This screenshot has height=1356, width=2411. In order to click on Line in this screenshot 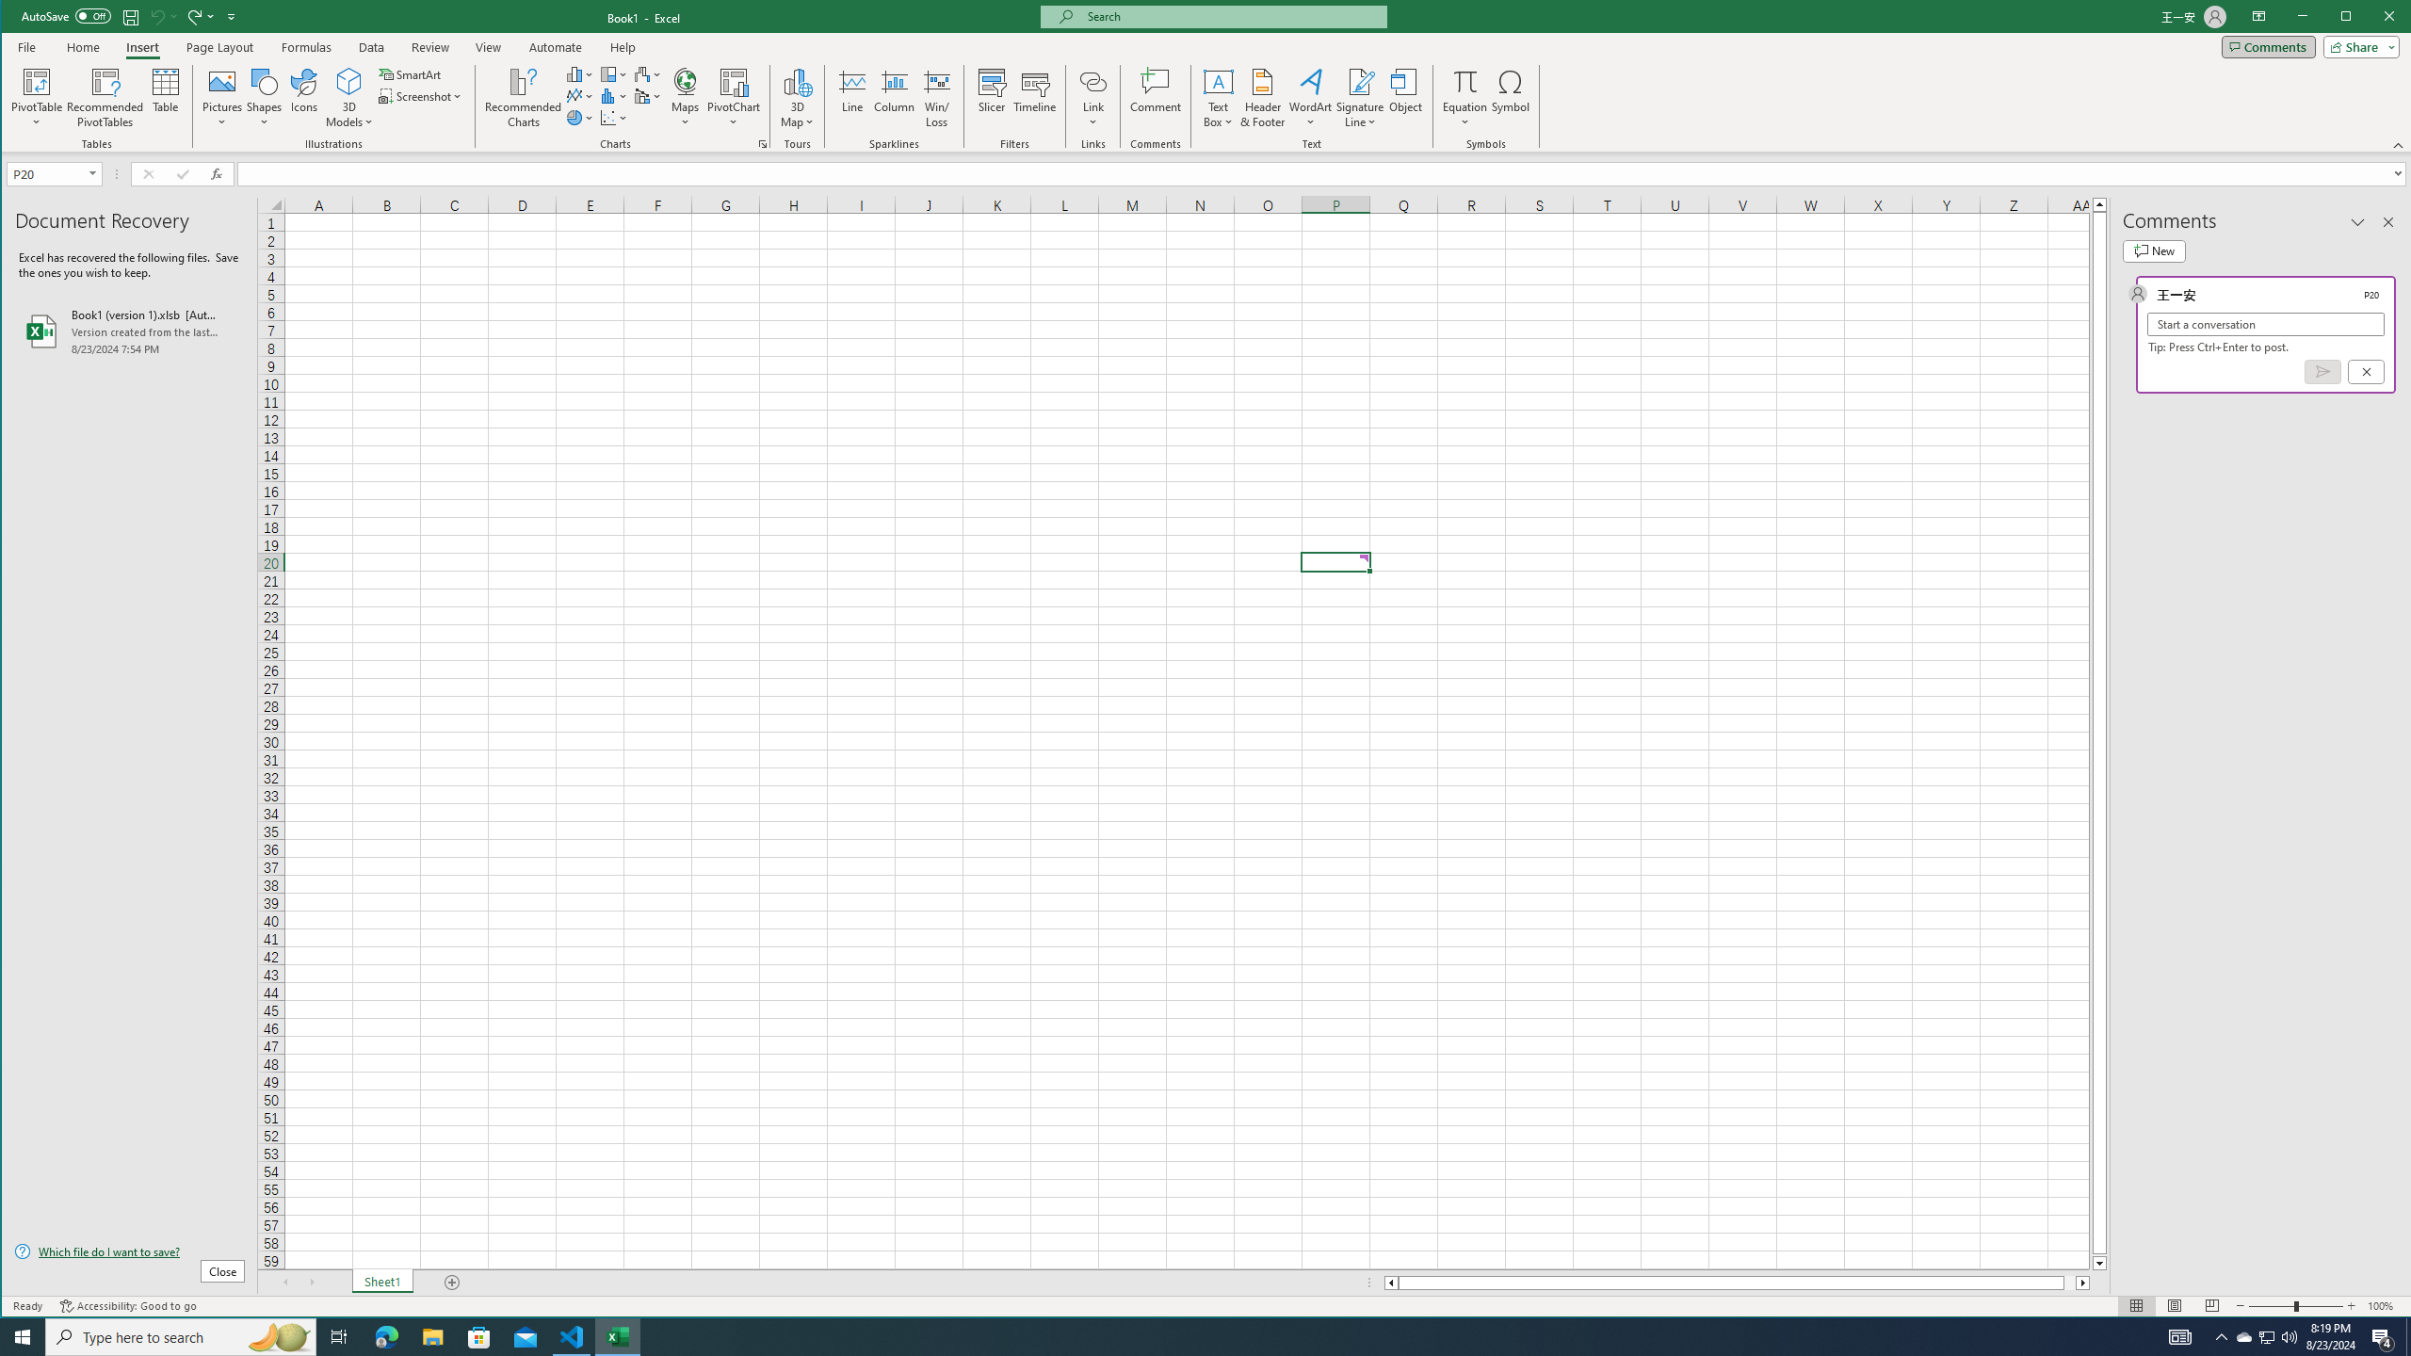, I will do `click(851, 98)`.